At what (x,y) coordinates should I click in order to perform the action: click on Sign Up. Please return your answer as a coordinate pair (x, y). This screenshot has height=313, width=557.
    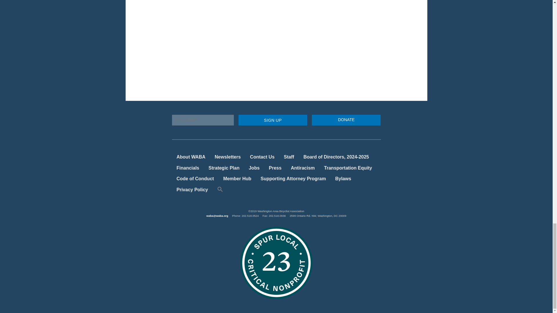
    Looking at the image, I should click on (273, 120).